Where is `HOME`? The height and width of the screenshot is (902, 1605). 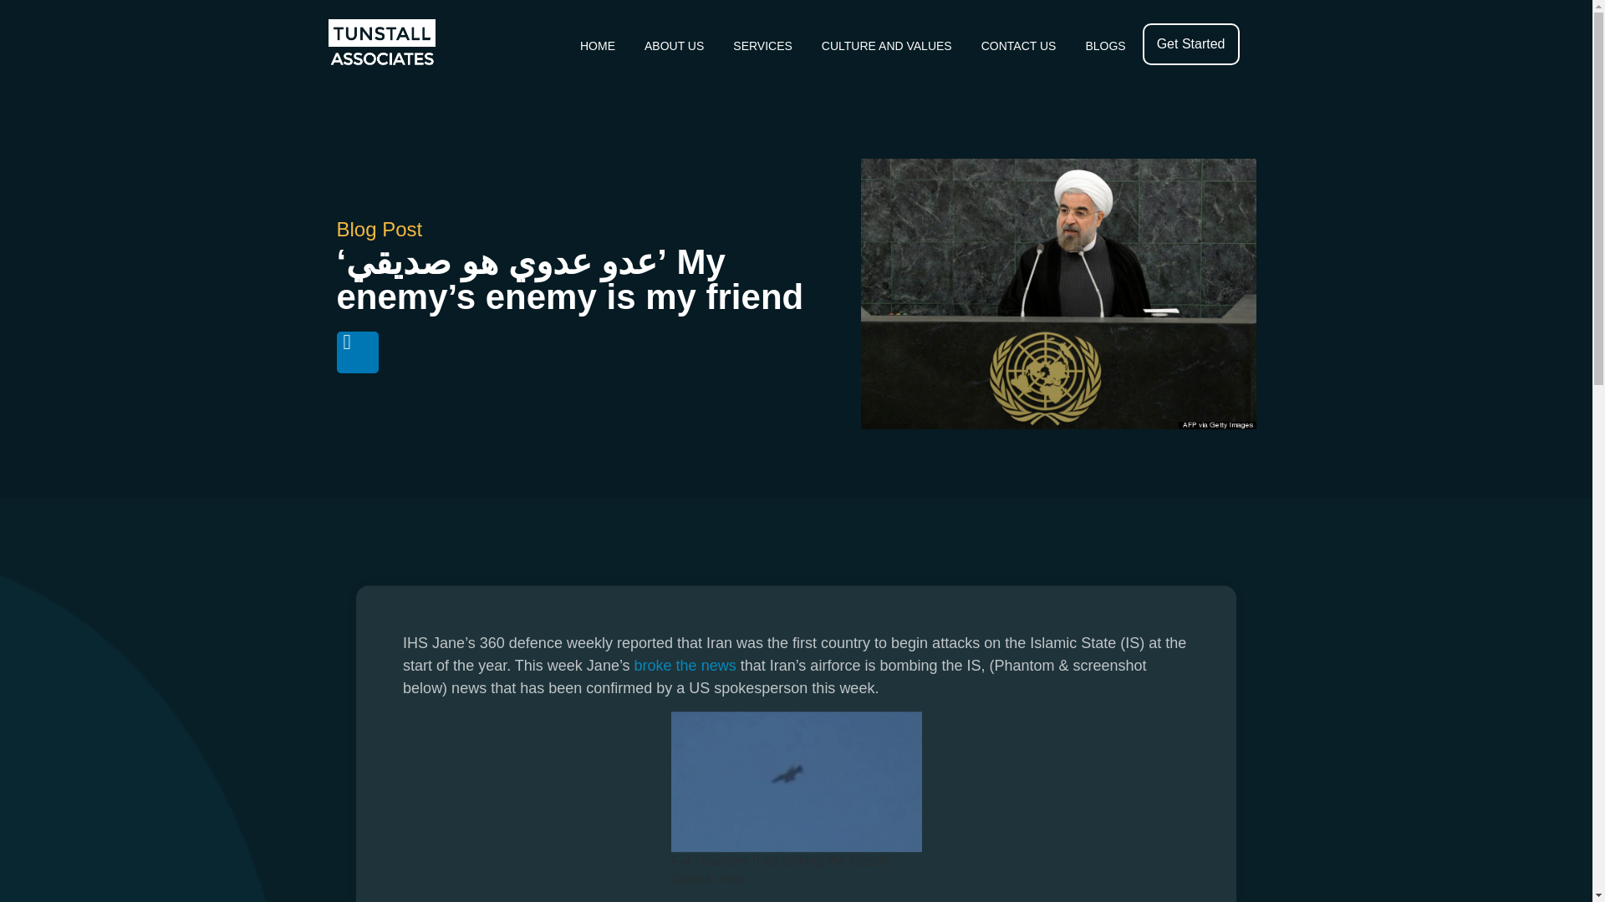 HOME is located at coordinates (597, 45).